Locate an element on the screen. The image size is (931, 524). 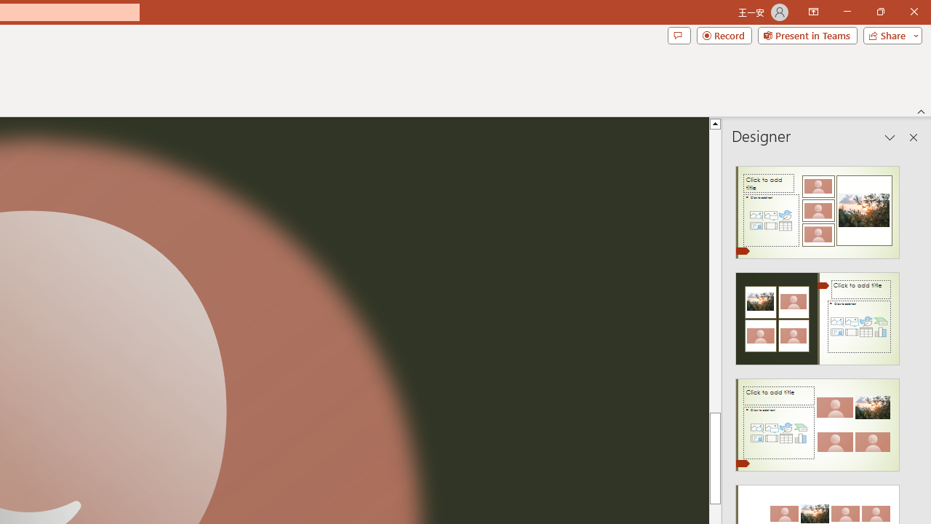
Recommended Design: Design Idea is located at coordinates (818, 208).